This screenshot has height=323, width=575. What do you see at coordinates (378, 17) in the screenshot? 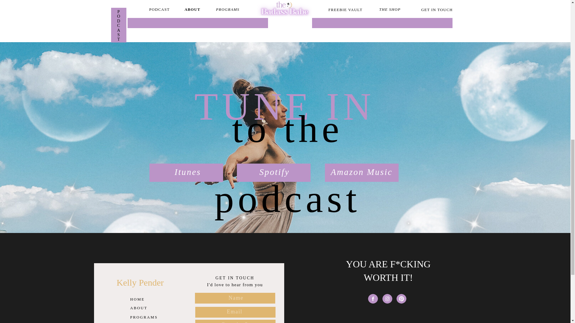
I see `Hello world!` at bounding box center [378, 17].